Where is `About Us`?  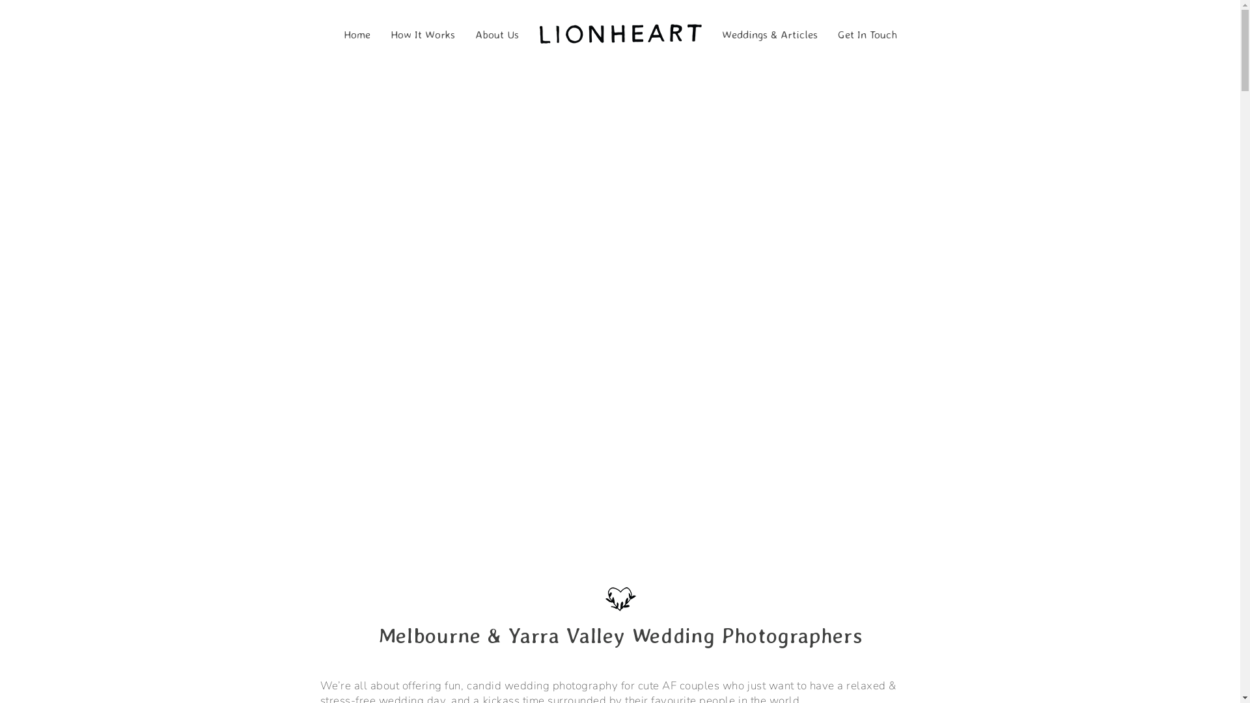
About Us is located at coordinates (497, 33).